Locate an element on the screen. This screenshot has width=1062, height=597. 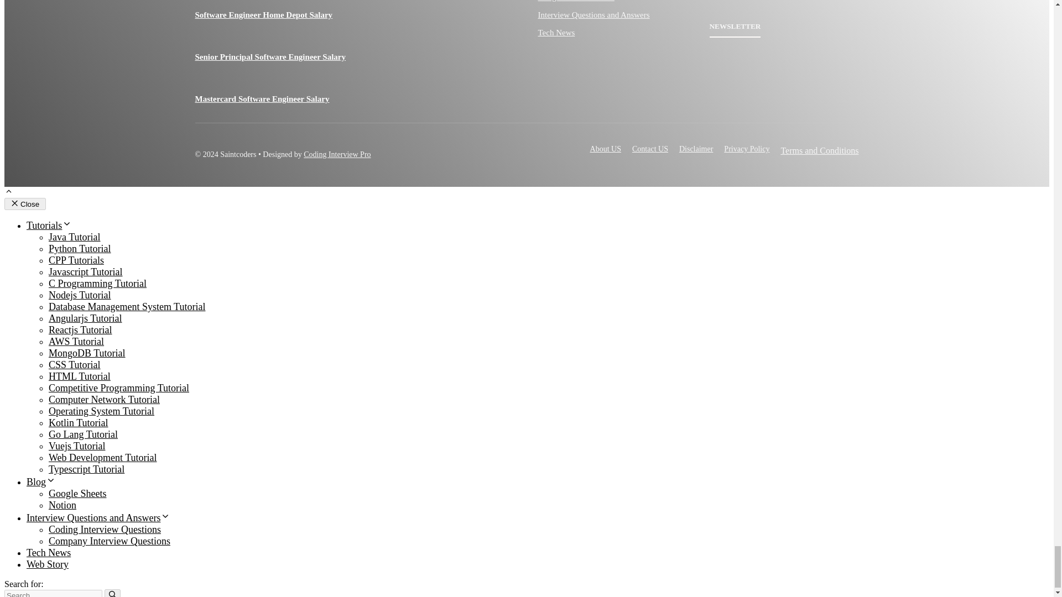
Scroll back to top is located at coordinates (8, 192).